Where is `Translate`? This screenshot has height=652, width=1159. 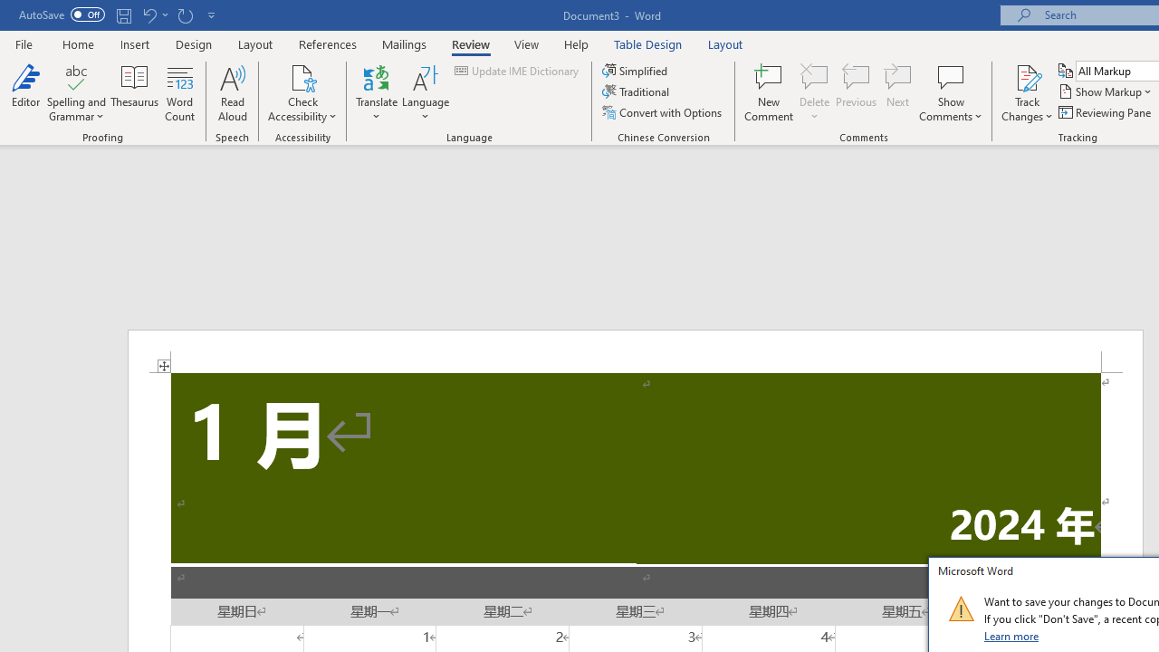 Translate is located at coordinates (377, 92).